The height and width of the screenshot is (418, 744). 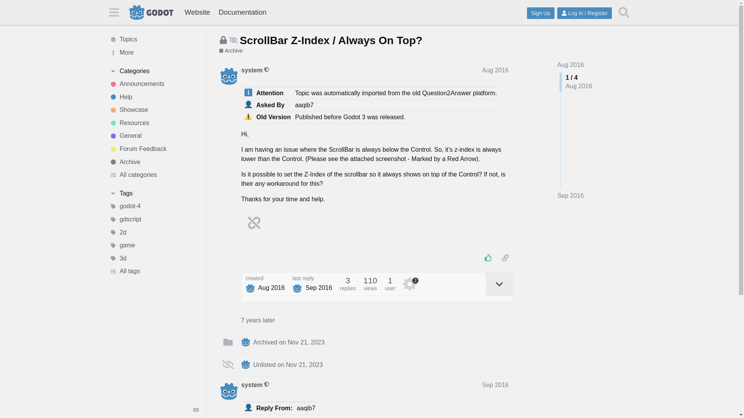 What do you see at coordinates (114, 12) in the screenshot?
I see `Sidebar` at bounding box center [114, 12].